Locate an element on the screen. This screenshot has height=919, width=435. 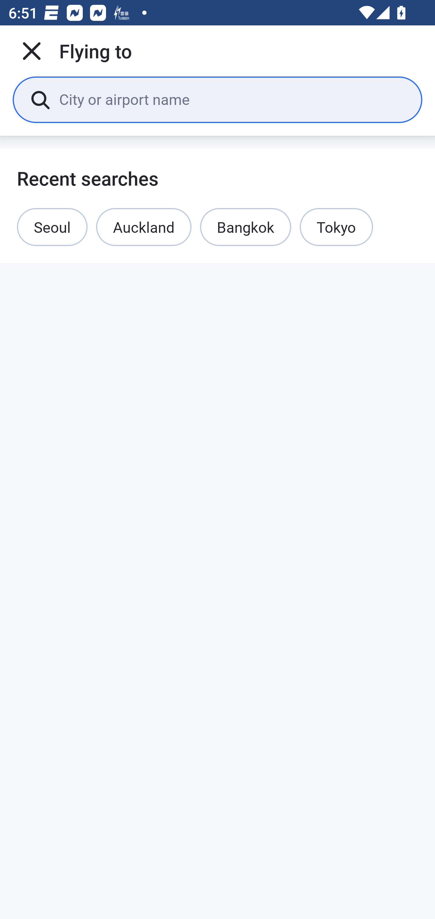
City or airport name is located at coordinates (232, 99).